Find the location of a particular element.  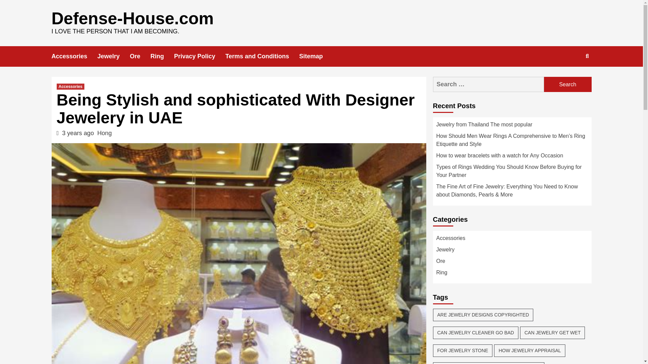

Hong is located at coordinates (104, 133).